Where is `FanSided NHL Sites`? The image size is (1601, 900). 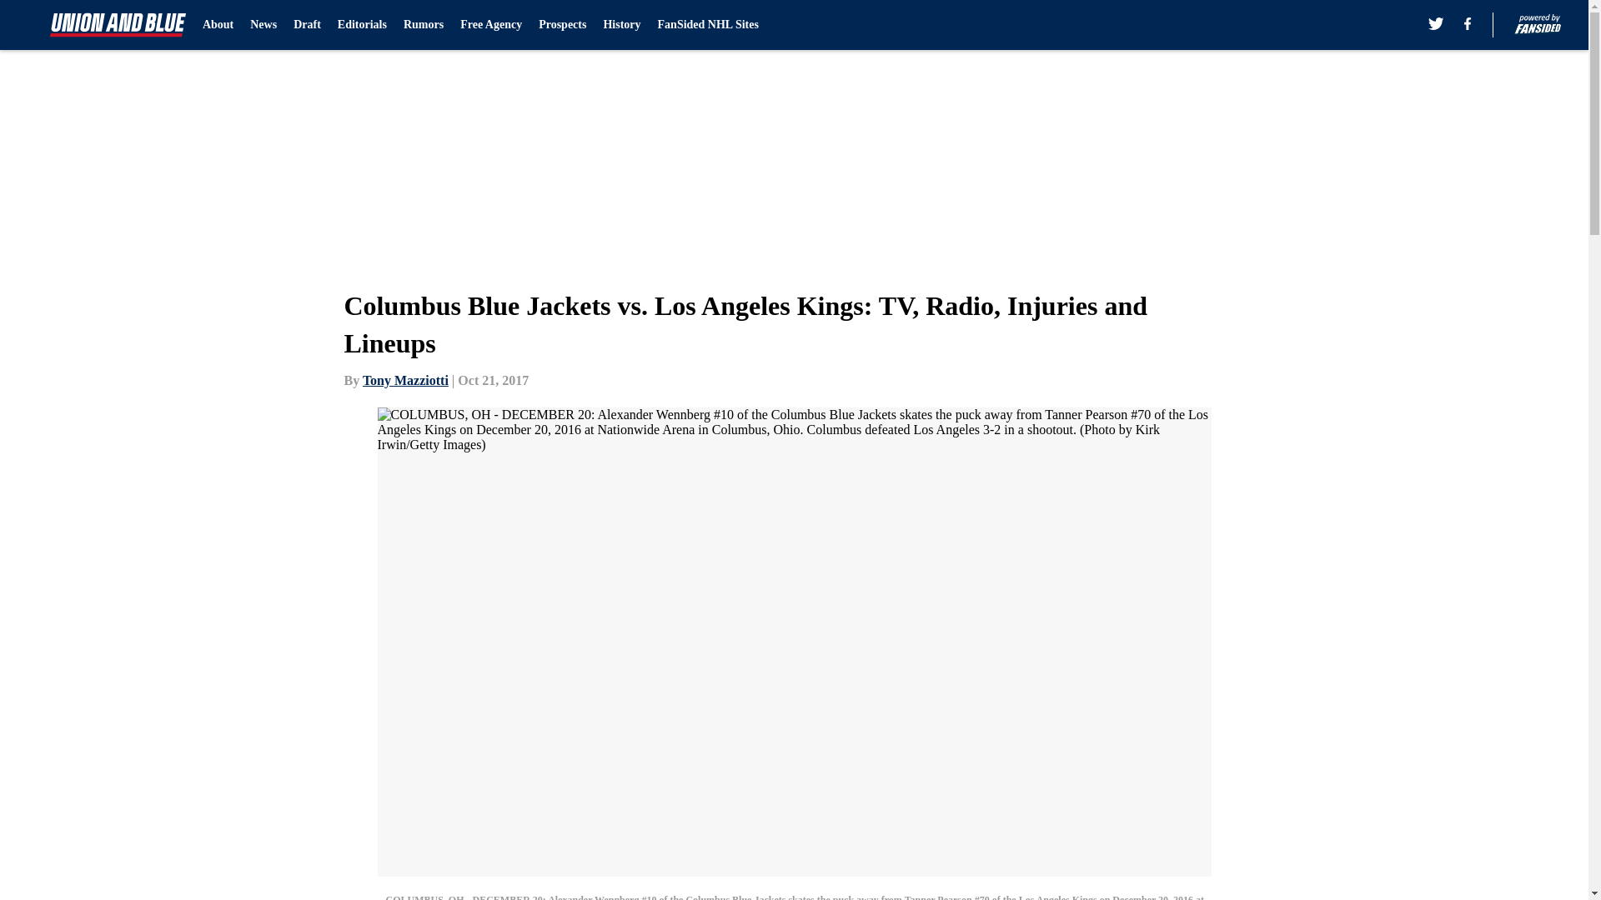
FanSided NHL Sites is located at coordinates (709, 25).